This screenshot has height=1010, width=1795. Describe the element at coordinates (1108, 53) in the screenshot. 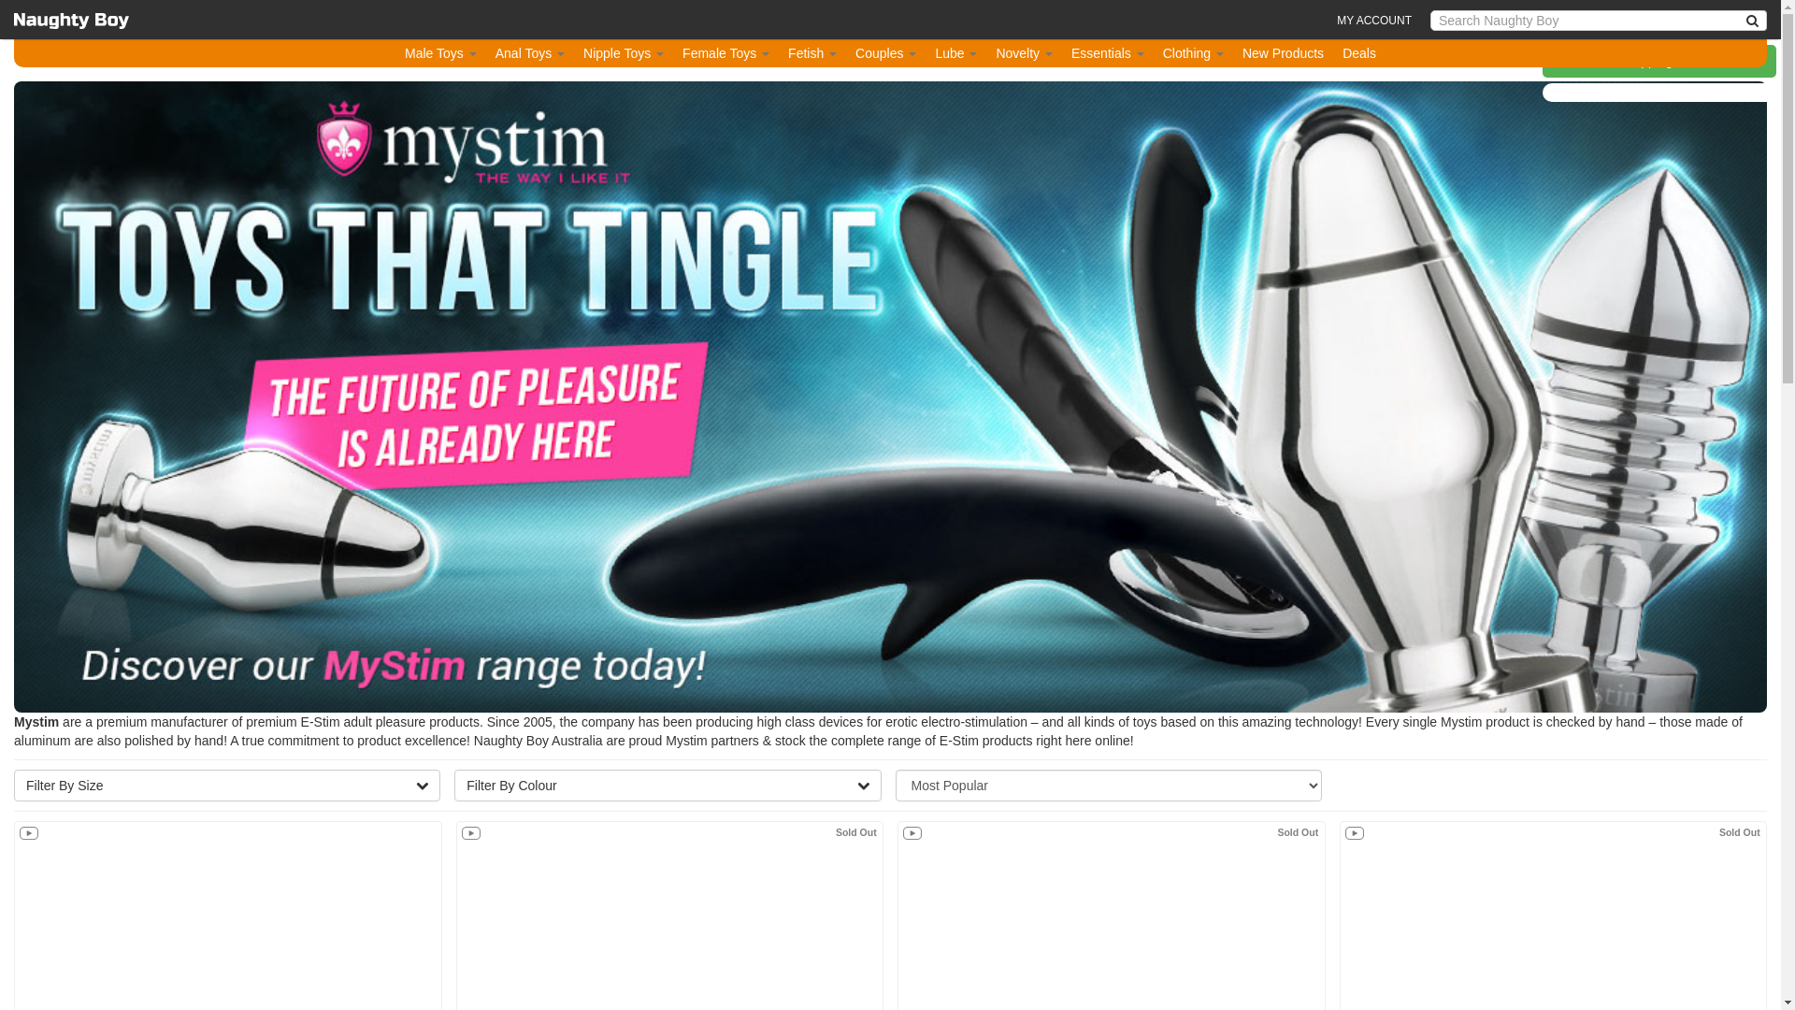

I see `Essentials` at that location.